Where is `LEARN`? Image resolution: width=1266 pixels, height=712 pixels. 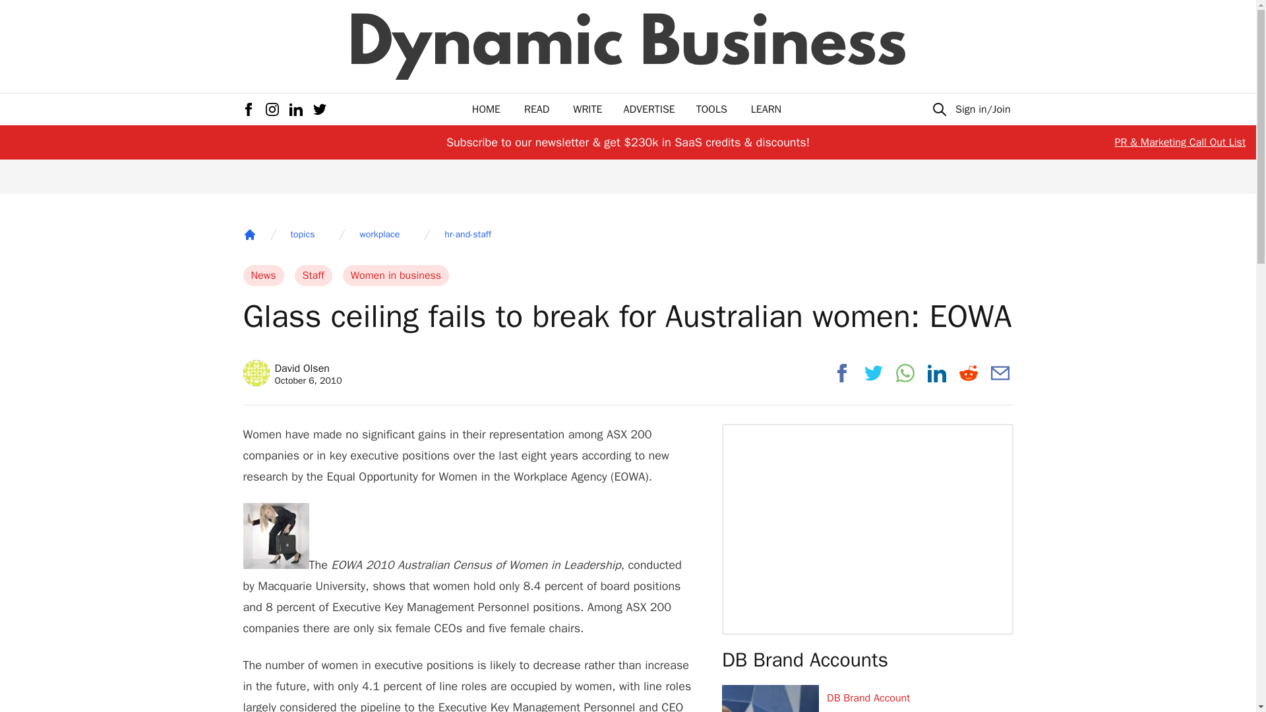 LEARN is located at coordinates (649, 109).